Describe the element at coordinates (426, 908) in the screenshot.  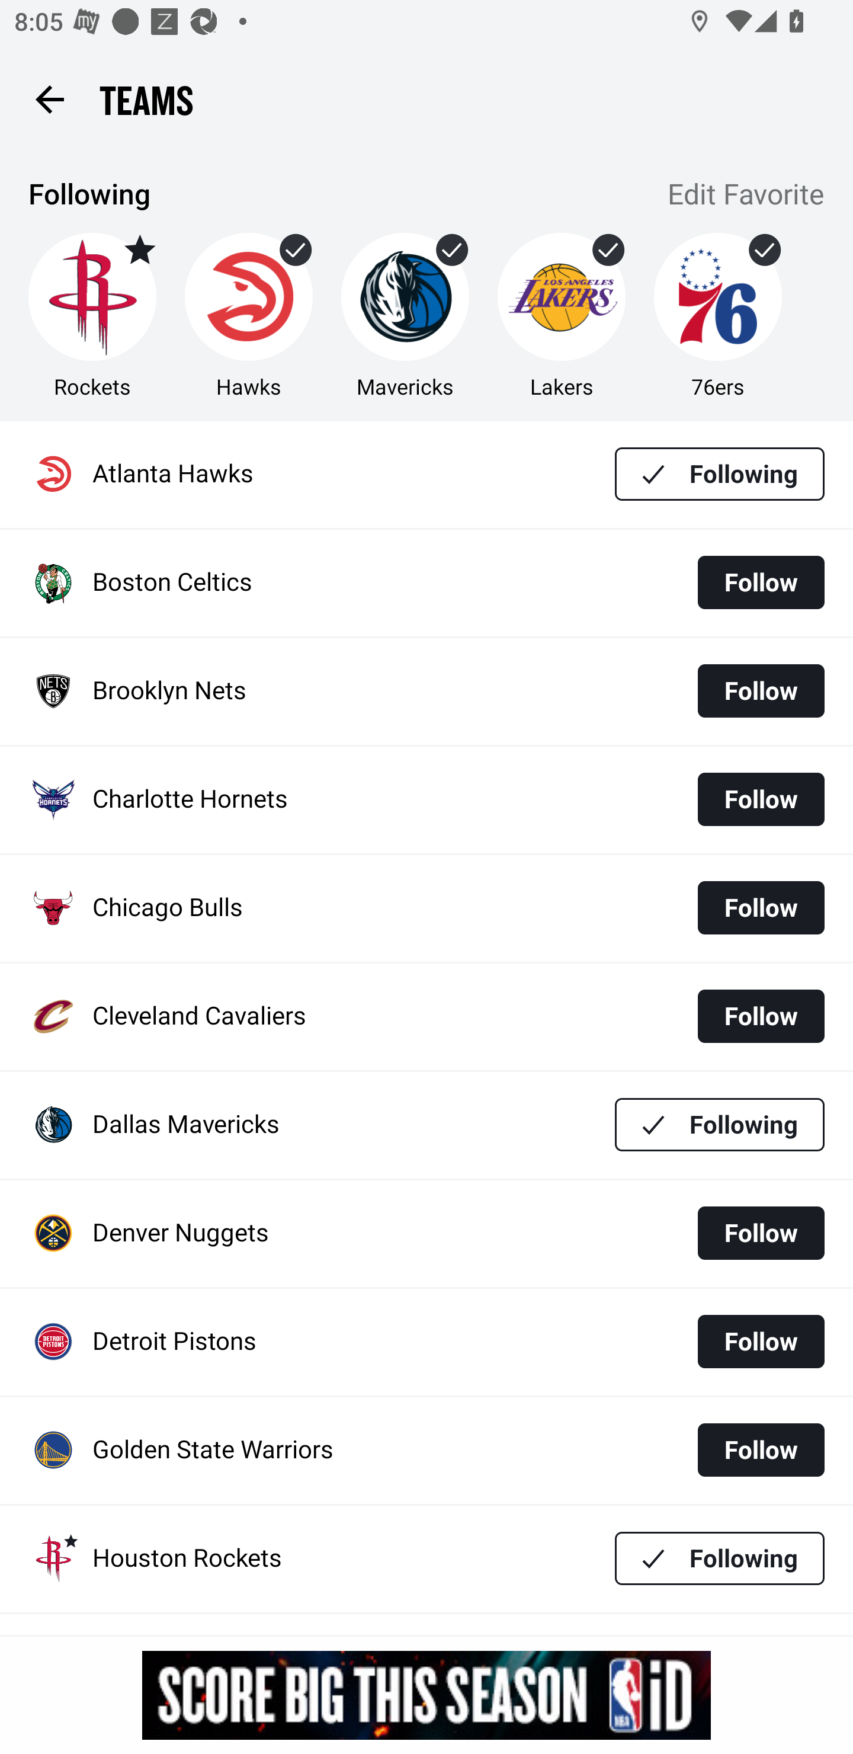
I see `Chicago Bulls Follow` at that location.